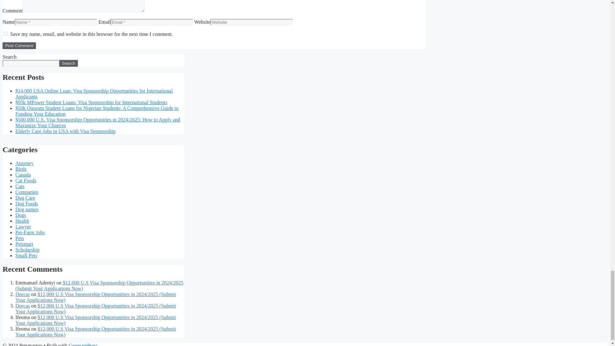 Image resolution: width=615 pixels, height=346 pixels. Describe the element at coordinates (6, 34) in the screenshot. I see `yes` at that location.